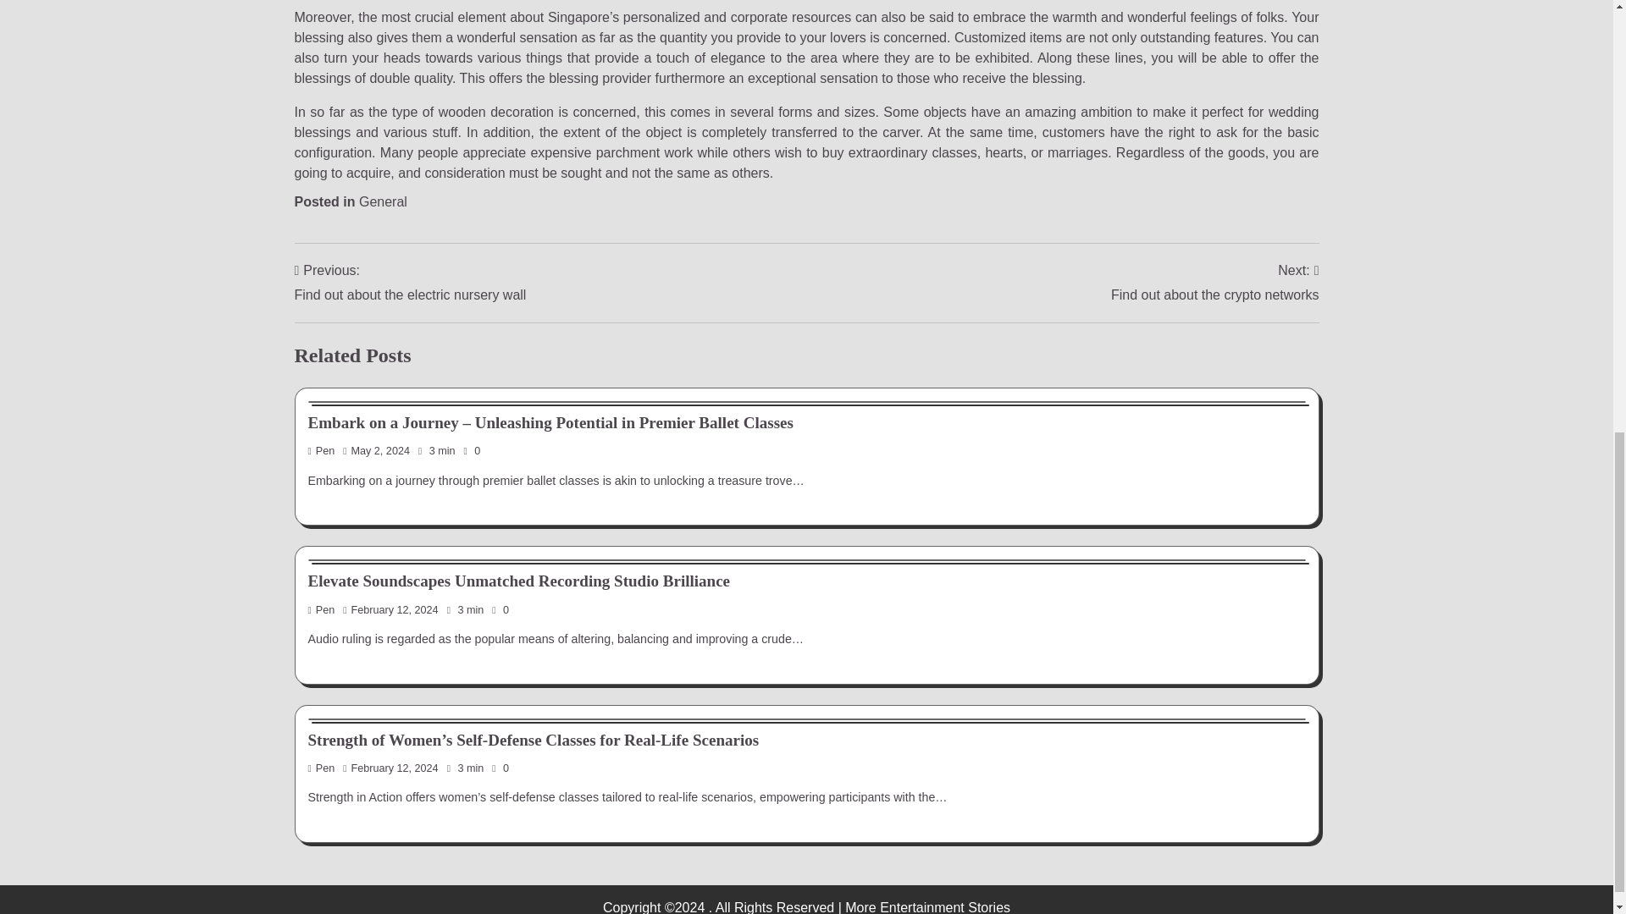 Image resolution: width=1626 pixels, height=914 pixels. I want to click on Pen, so click(383, 201).